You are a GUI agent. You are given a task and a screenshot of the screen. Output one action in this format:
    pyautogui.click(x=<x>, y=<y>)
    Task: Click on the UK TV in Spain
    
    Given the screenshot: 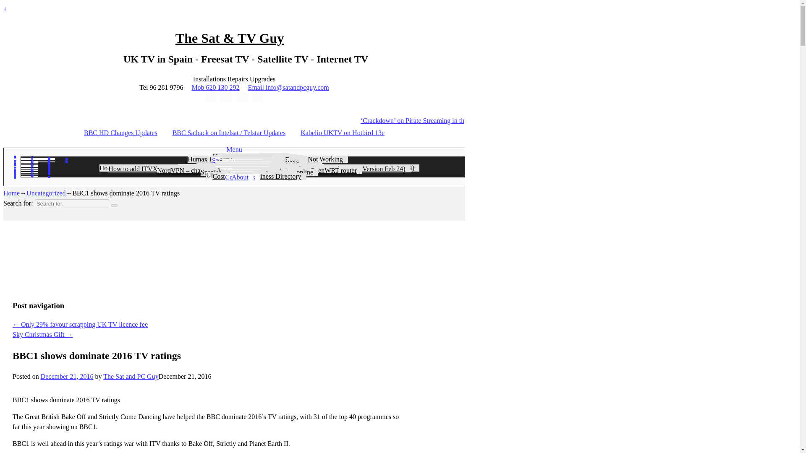 What is the action you would take?
    pyautogui.click(x=243, y=156)
    